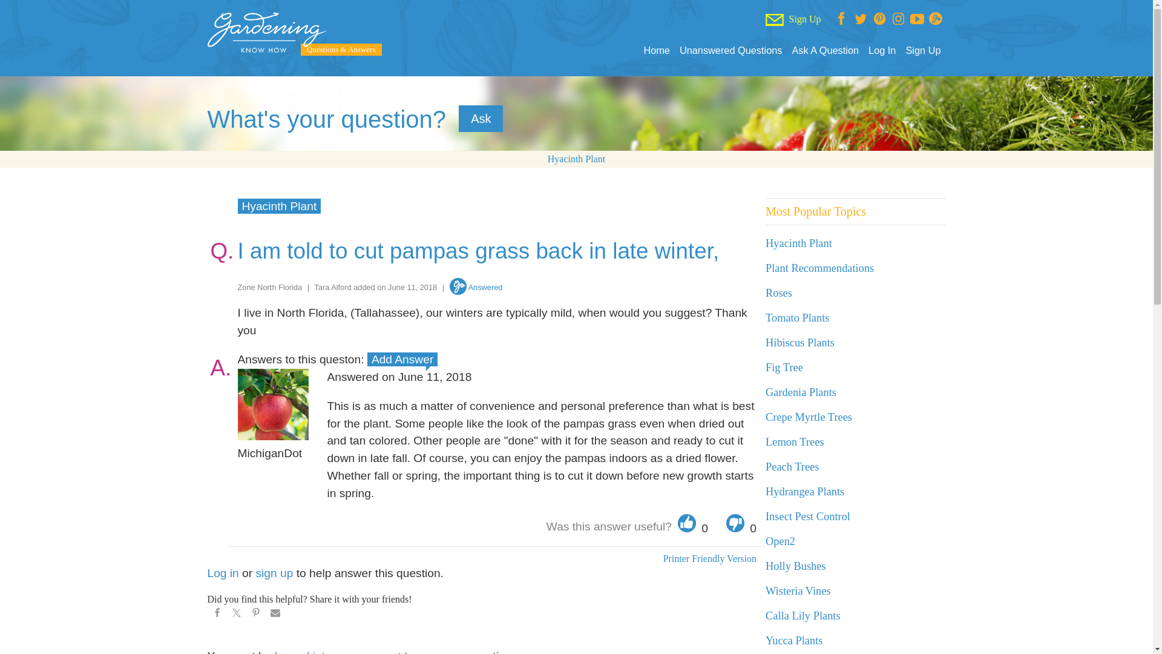 The image size is (1162, 654). Describe the element at coordinates (709, 558) in the screenshot. I see `Printer Friendly Version` at that location.